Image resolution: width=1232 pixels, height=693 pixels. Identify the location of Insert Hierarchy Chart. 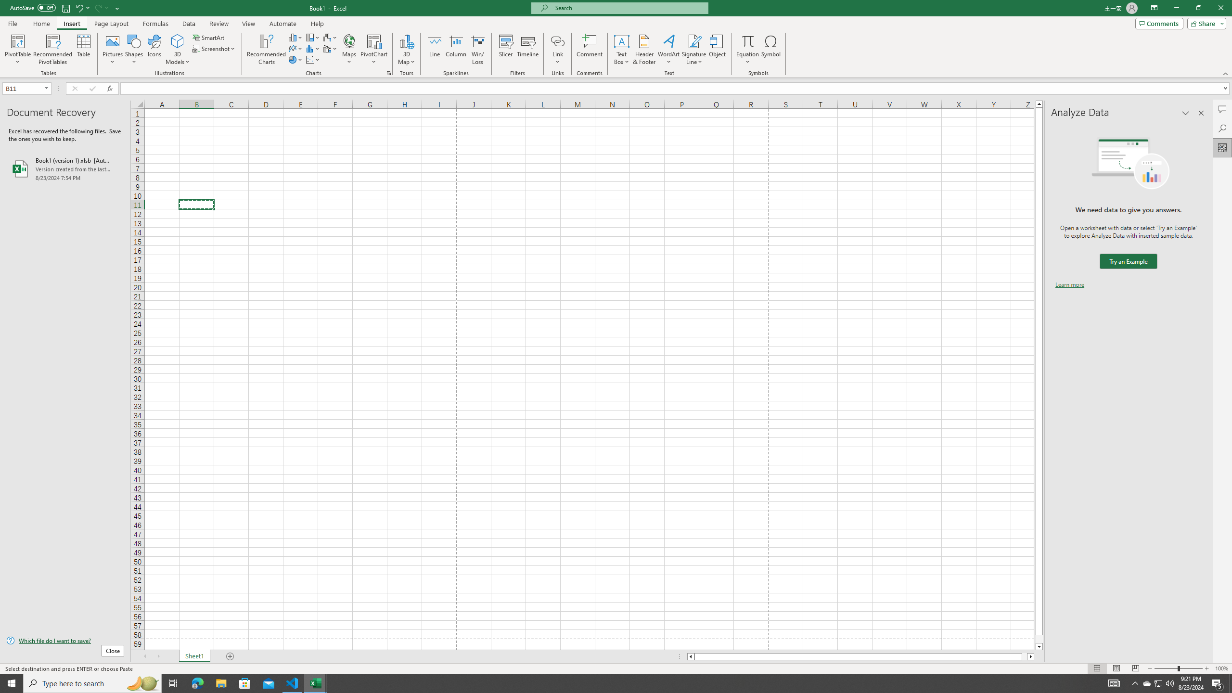
(313, 38).